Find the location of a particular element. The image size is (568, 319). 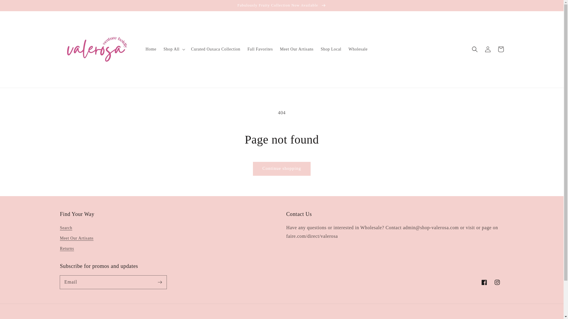

Meet Our Artisans is located at coordinates (296, 49).